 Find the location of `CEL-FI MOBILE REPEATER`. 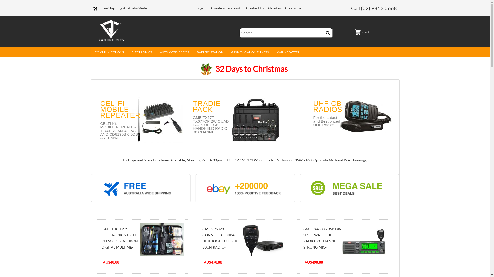

CEL-FI MOBILE REPEATER is located at coordinates (120, 109).